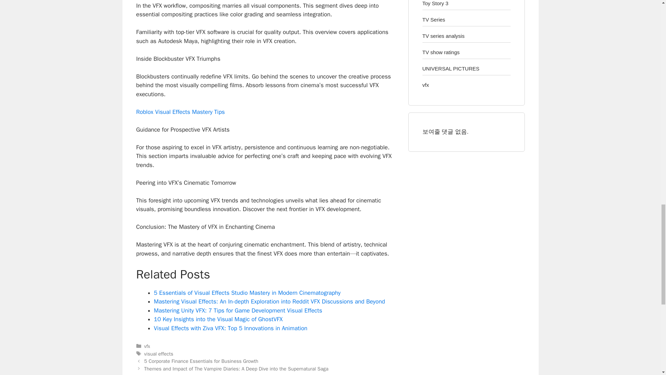 The image size is (666, 375). I want to click on 10 Key Insights into the Visual Magic of GhostVFX, so click(218, 319).